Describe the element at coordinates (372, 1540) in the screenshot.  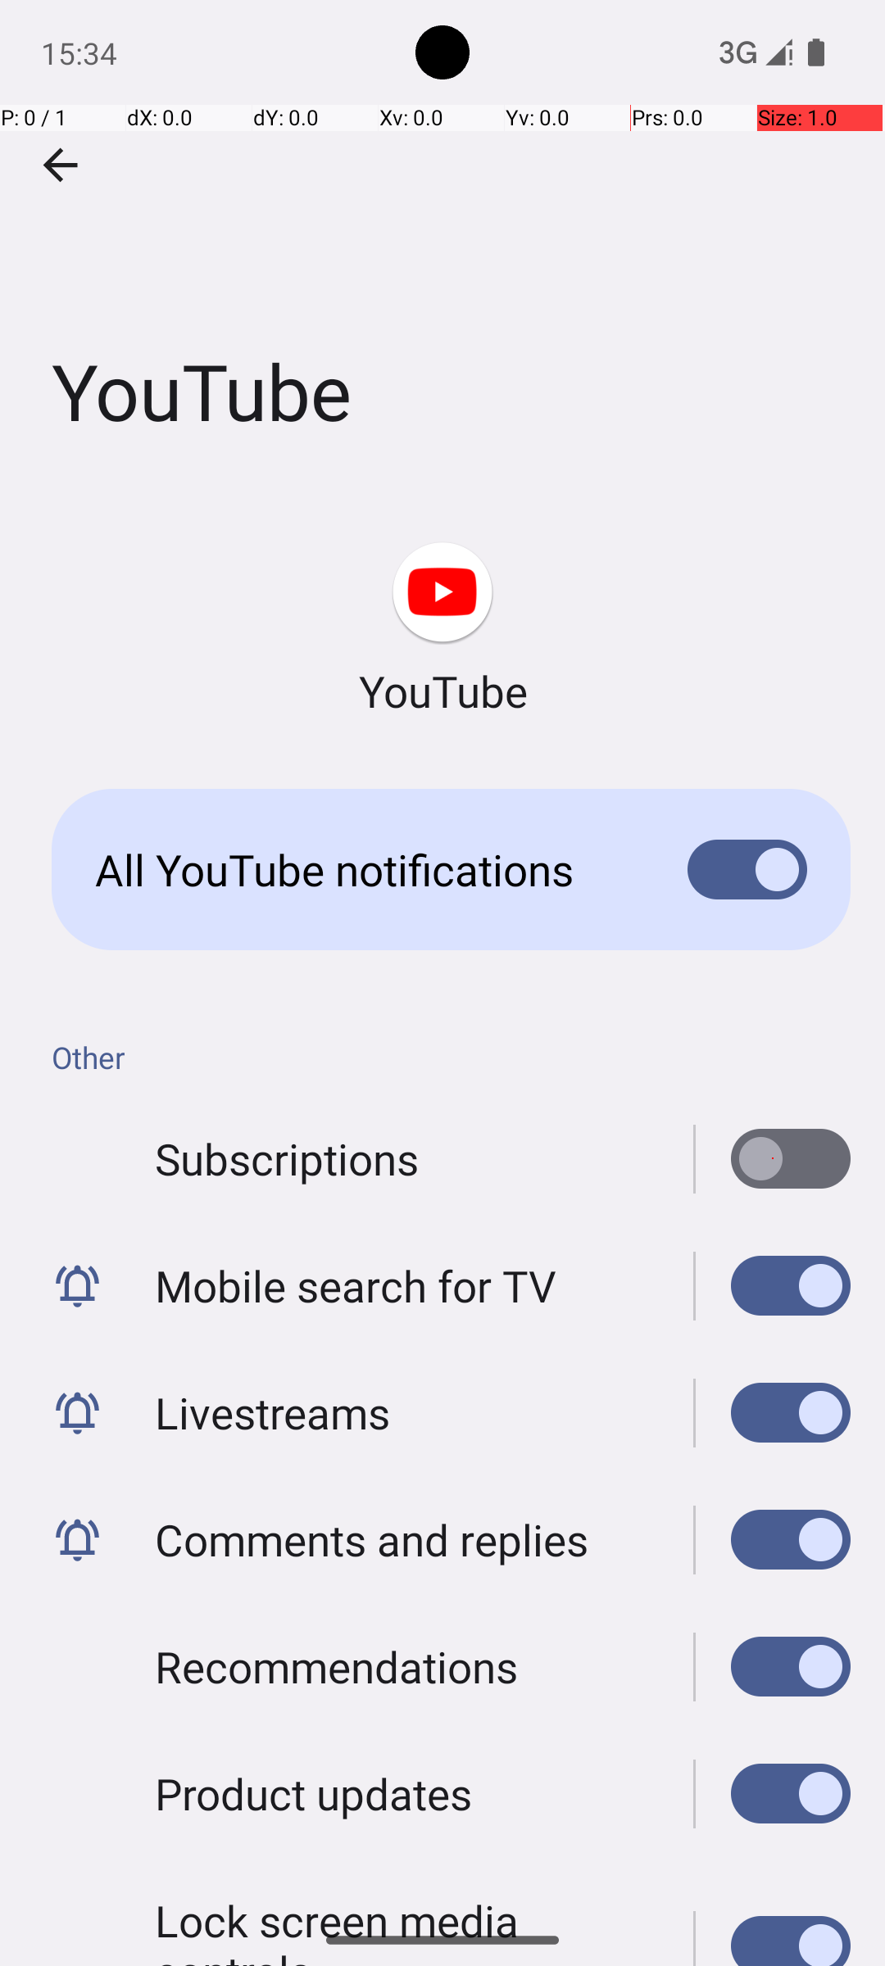
I see `Comments and replies` at that location.